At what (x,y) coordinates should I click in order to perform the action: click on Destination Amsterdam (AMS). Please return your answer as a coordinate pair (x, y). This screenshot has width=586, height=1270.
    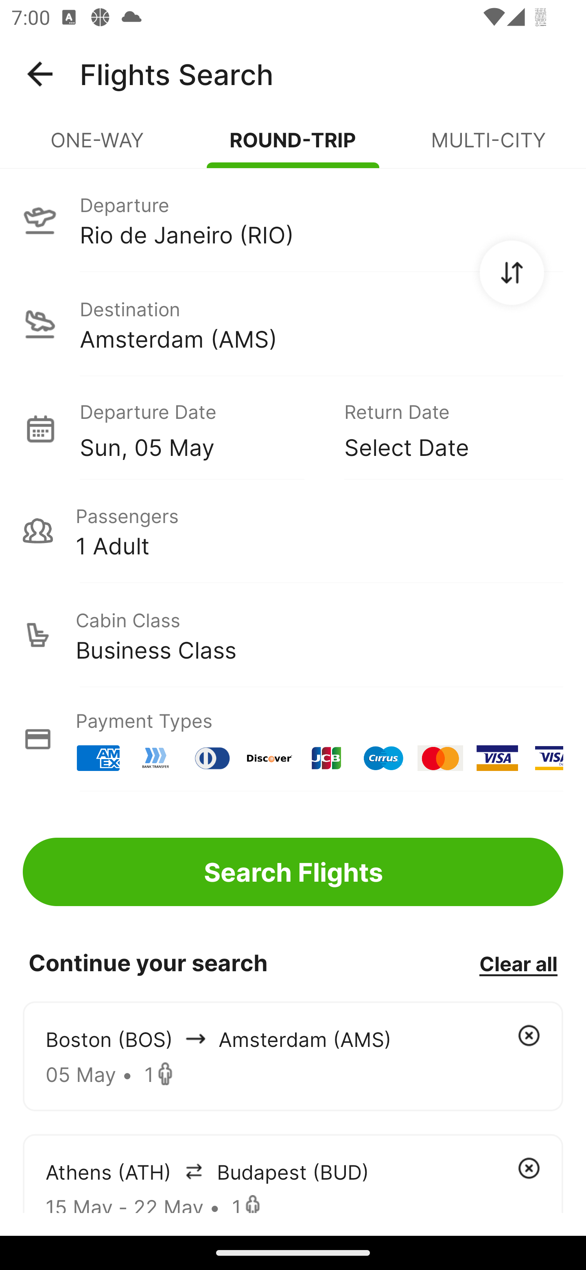
    Looking at the image, I should click on (293, 324).